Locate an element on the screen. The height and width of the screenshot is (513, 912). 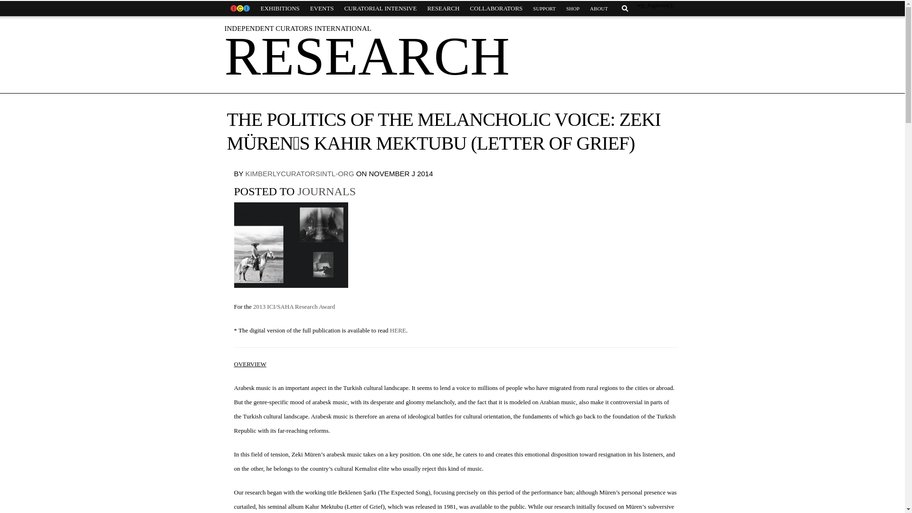
CURATORIAL INTENSIVE is located at coordinates (380, 9).